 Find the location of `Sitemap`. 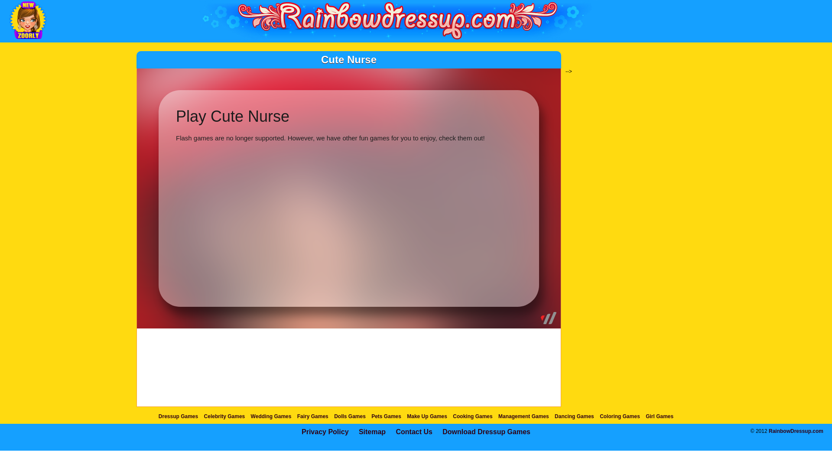

Sitemap is located at coordinates (372, 432).